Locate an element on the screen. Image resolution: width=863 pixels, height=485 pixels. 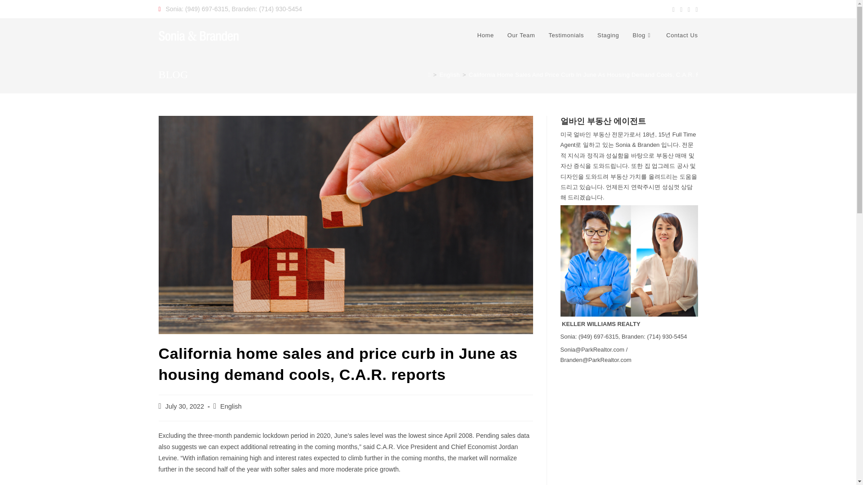
English is located at coordinates (231, 406).